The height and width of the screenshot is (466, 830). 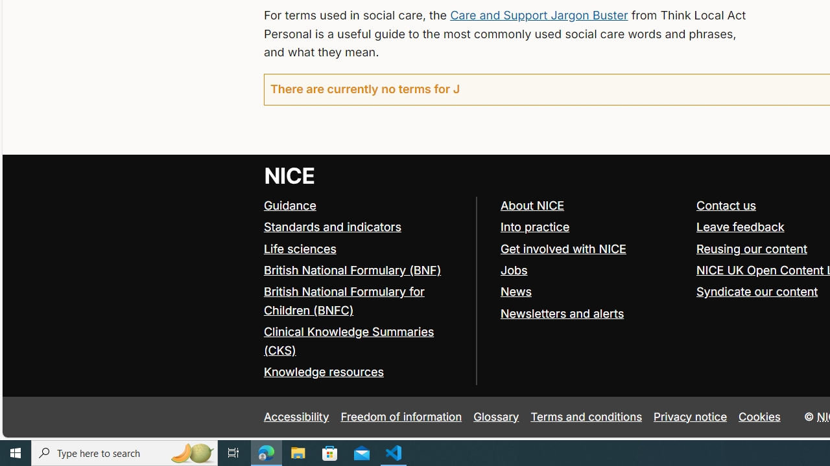 I want to click on Jobs, so click(x=592, y=271).